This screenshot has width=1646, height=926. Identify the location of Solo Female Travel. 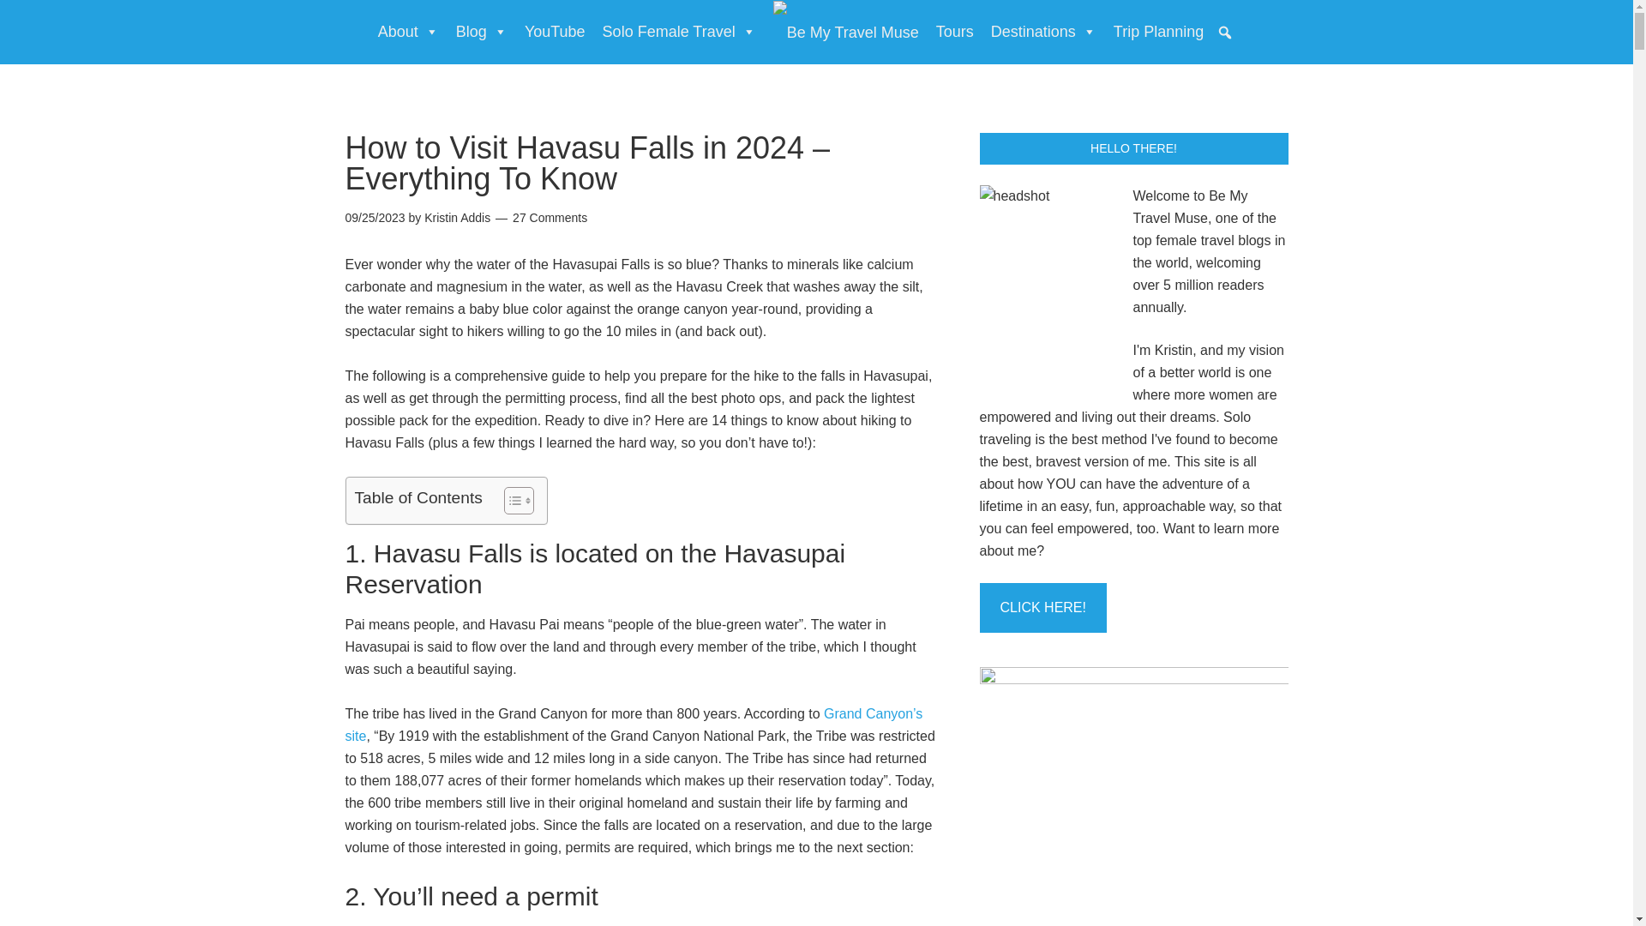
(679, 32).